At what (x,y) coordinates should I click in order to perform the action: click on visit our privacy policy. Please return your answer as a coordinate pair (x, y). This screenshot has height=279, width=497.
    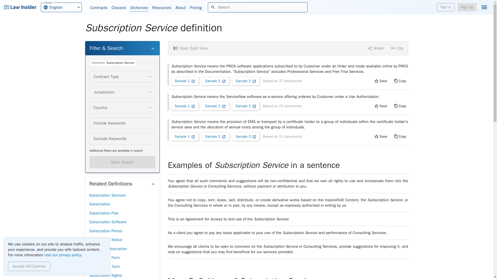
    Looking at the image, I should click on (63, 255).